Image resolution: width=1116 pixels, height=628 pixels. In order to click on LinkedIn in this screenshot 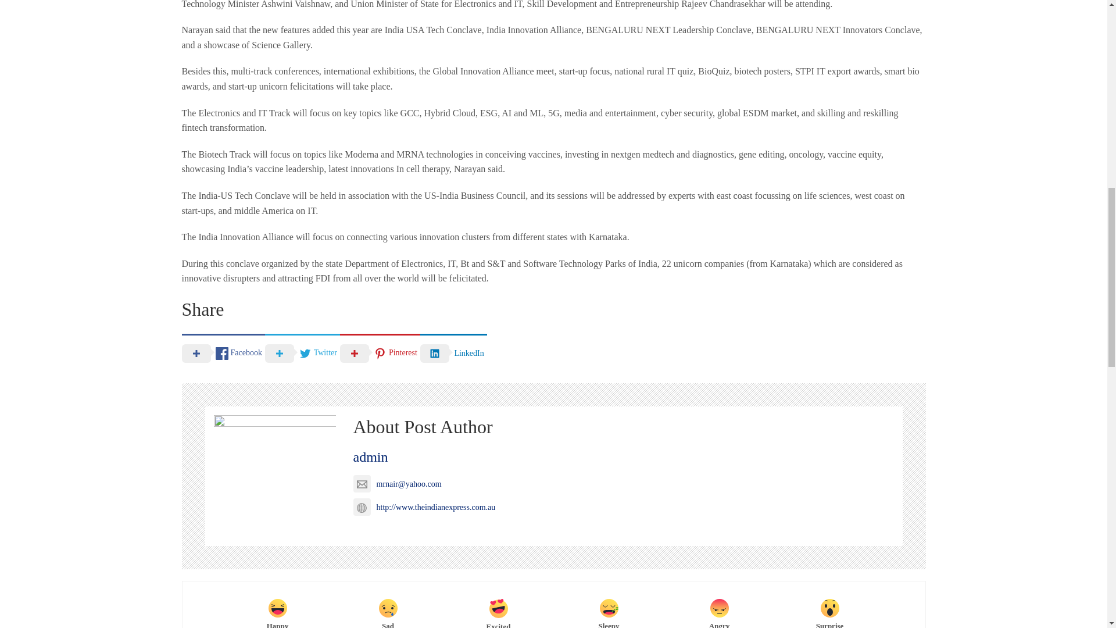, I will do `click(453, 352)`.